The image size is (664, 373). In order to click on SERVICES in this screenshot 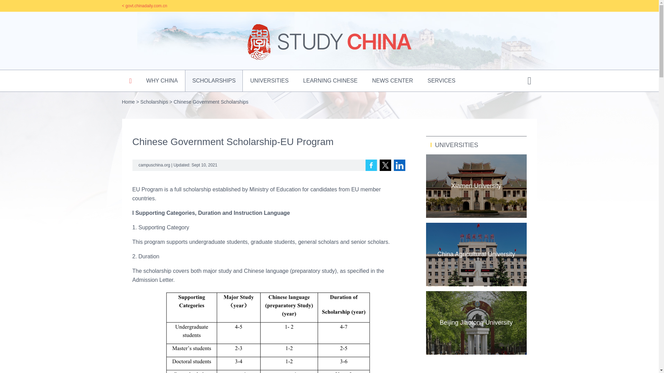, I will do `click(441, 81)`.